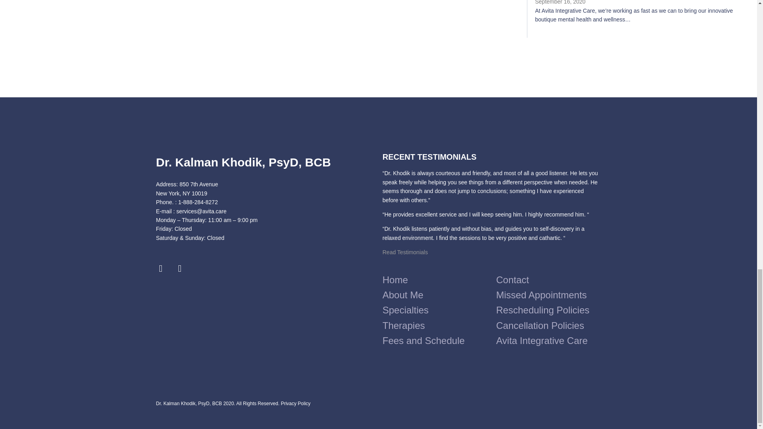  I want to click on Missed Appointments, so click(546, 295).